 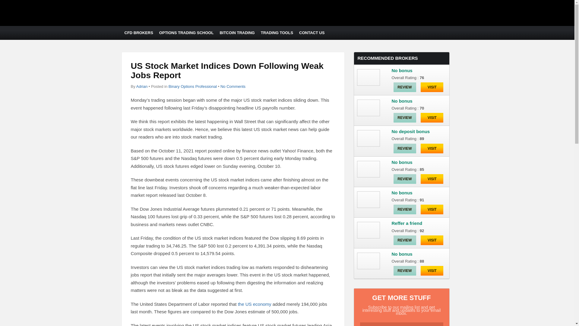 I want to click on TRADING TOOLS, so click(x=277, y=33).